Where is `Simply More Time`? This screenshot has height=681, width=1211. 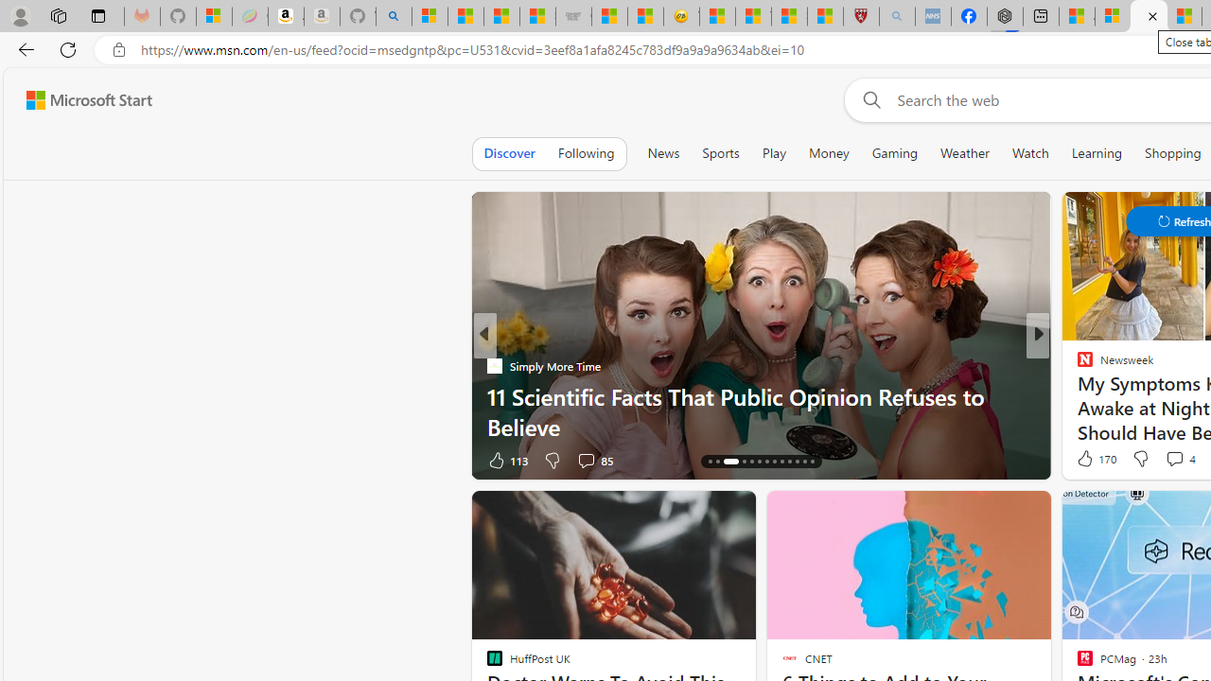
Simply More Time is located at coordinates (494, 365).